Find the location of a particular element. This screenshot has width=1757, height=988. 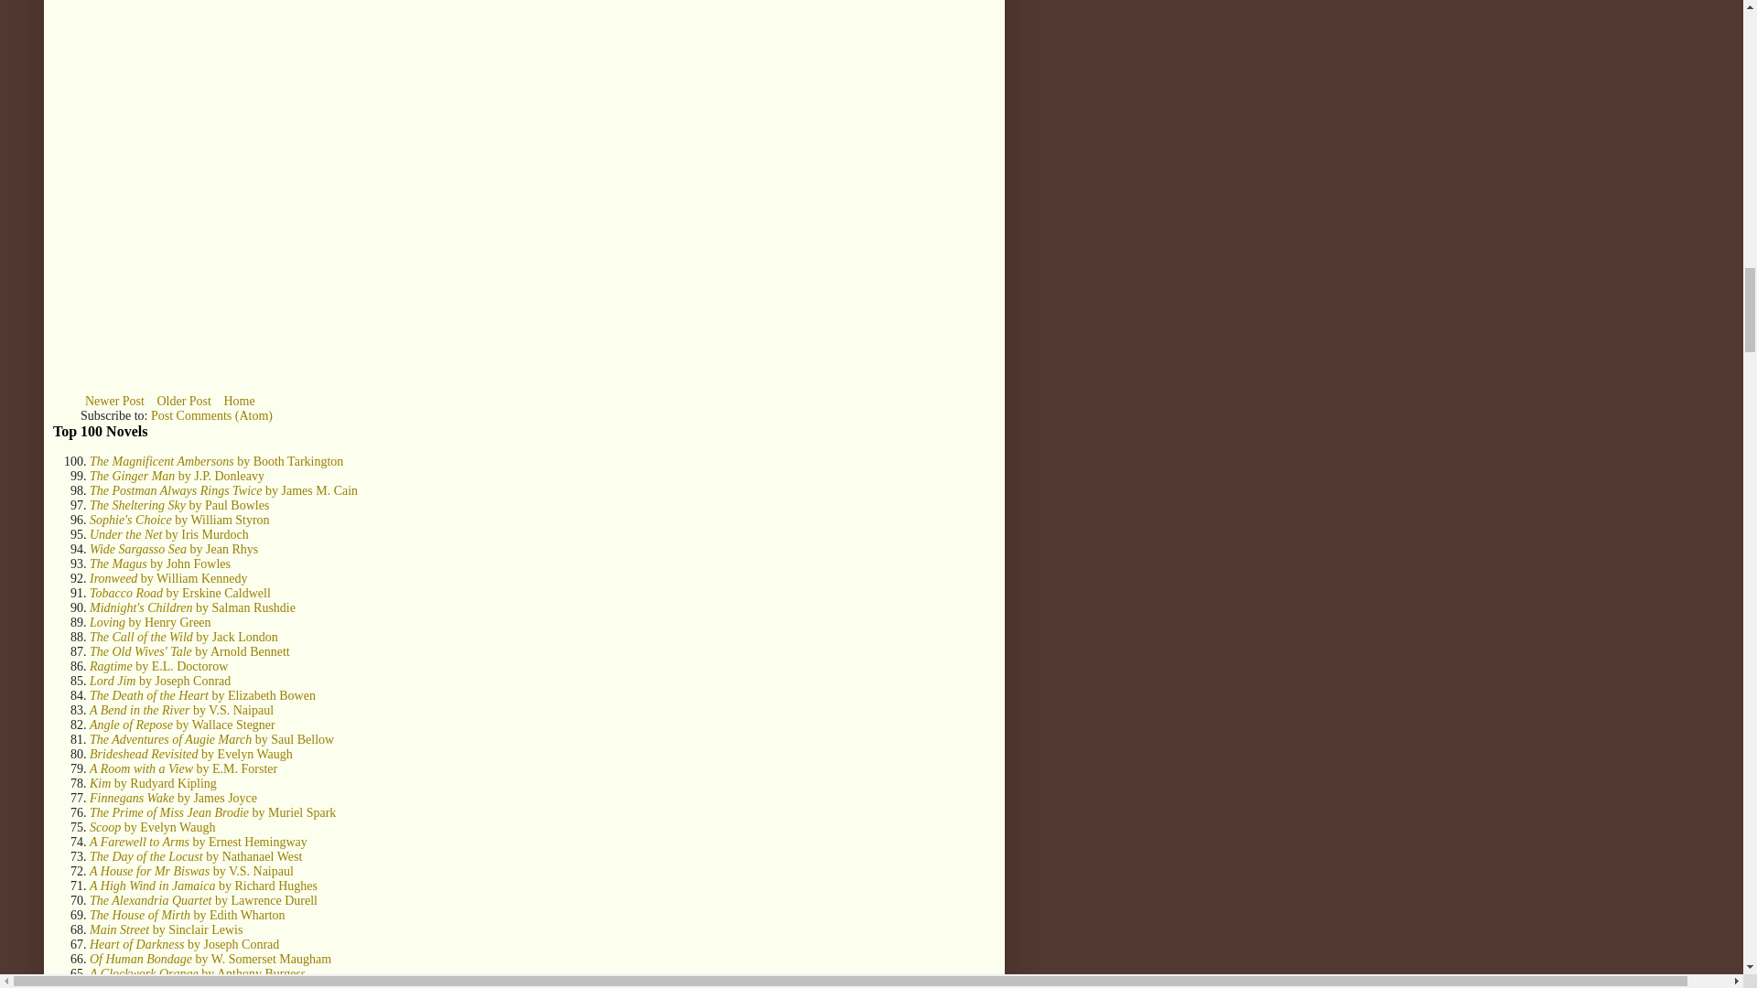

Under the Net by Iris Murdoch is located at coordinates (168, 534).